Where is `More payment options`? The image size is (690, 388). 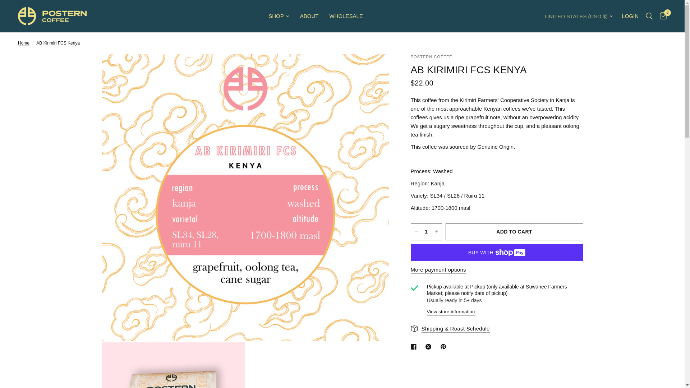 More payment options is located at coordinates (438, 269).